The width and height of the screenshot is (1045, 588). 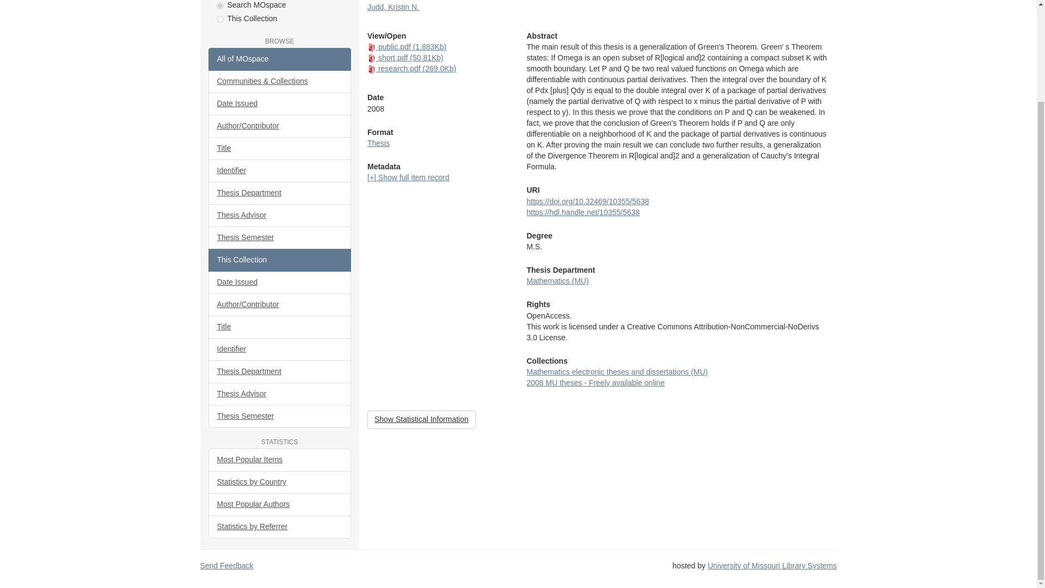 I want to click on Title, so click(x=280, y=148).